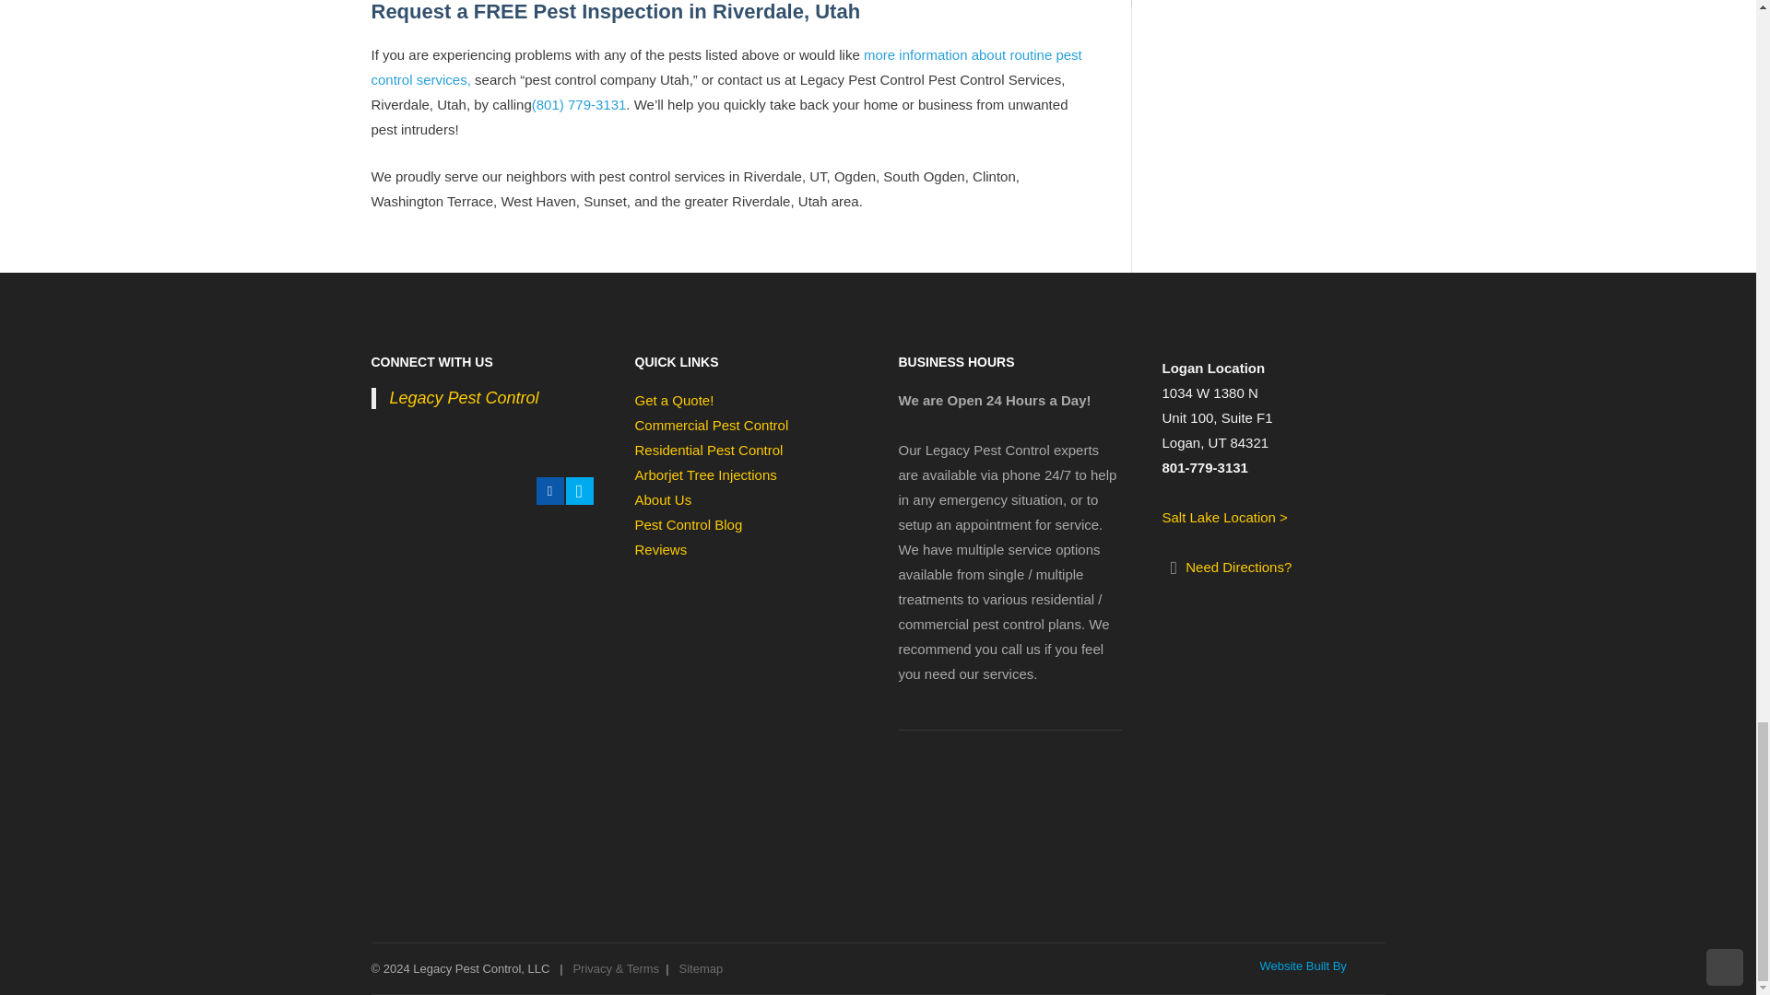  What do you see at coordinates (726, 66) in the screenshot?
I see `more information about routine pest control services,` at bounding box center [726, 66].